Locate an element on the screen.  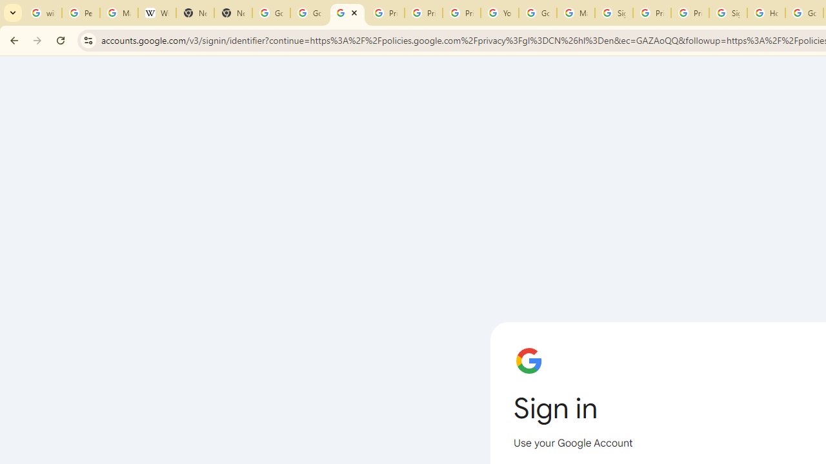
Personalization & Google Search results - Google Search Help is located at coordinates (81, 13).